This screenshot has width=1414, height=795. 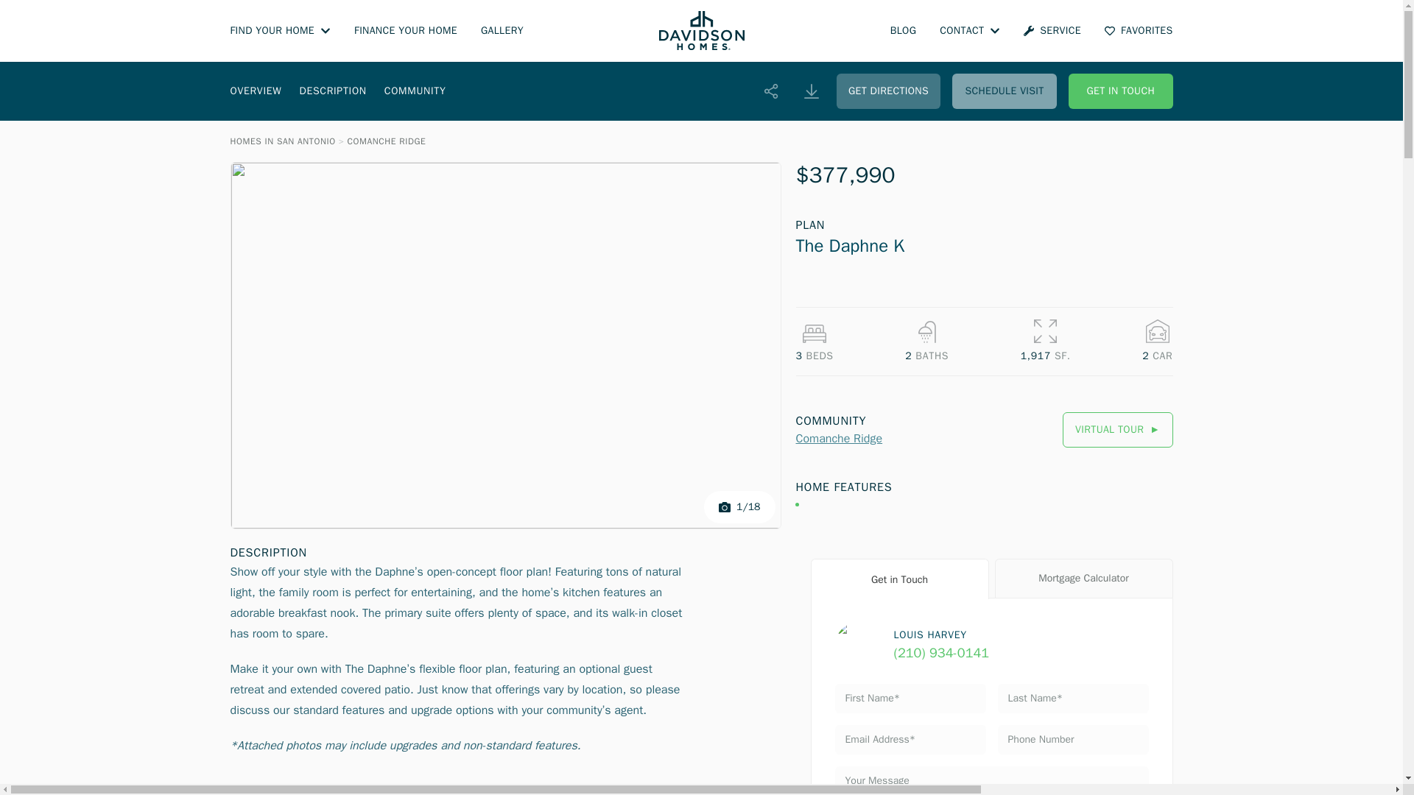 What do you see at coordinates (405, 31) in the screenshot?
I see `FINANCE YOUR HOME` at bounding box center [405, 31].